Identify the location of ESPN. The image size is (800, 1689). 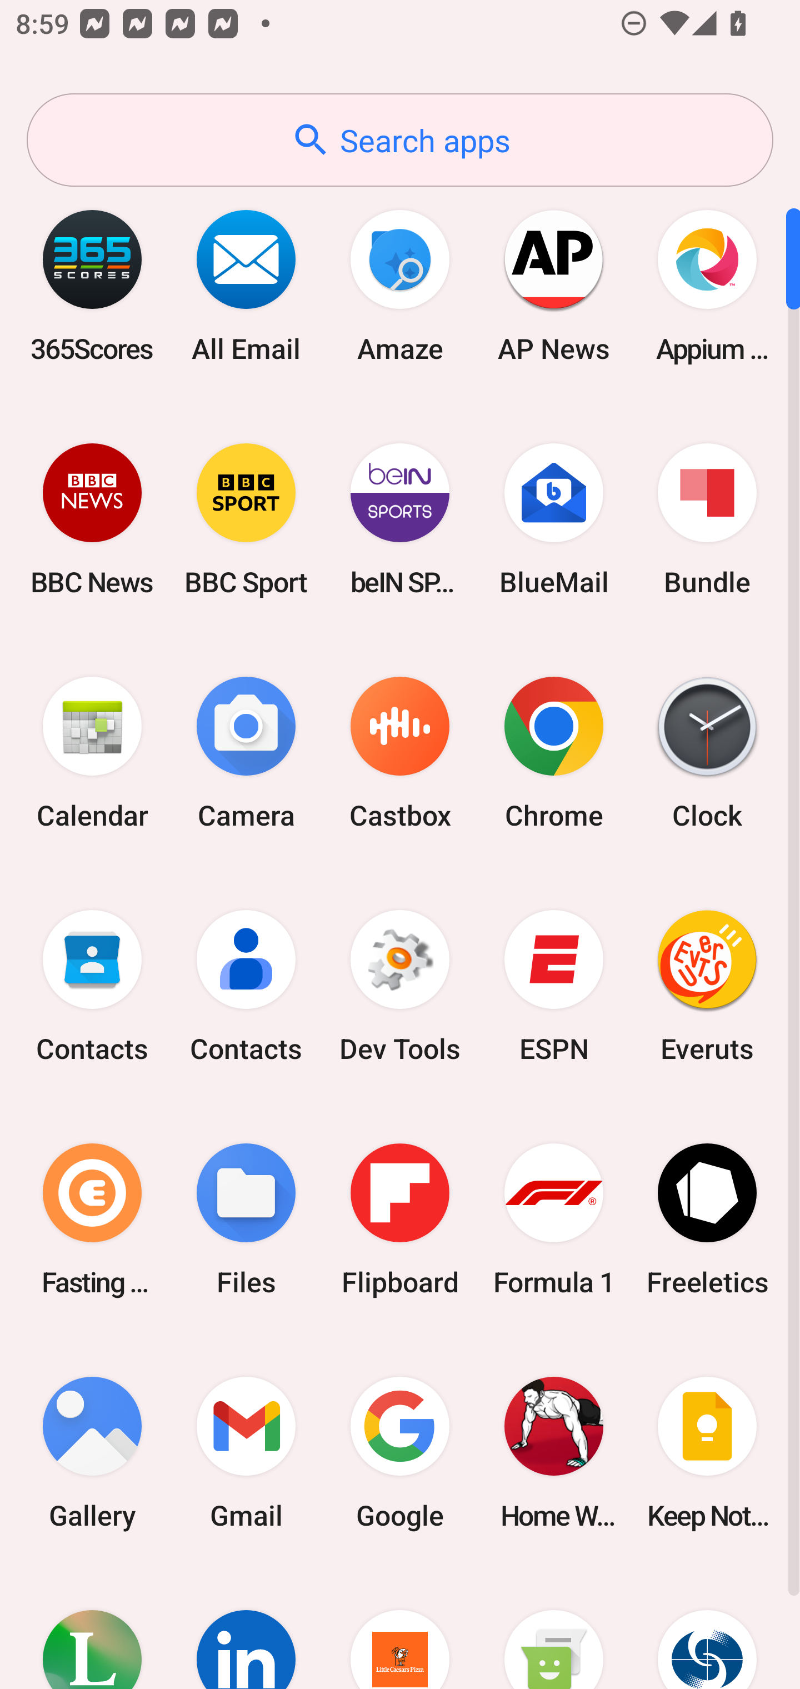
(553, 986).